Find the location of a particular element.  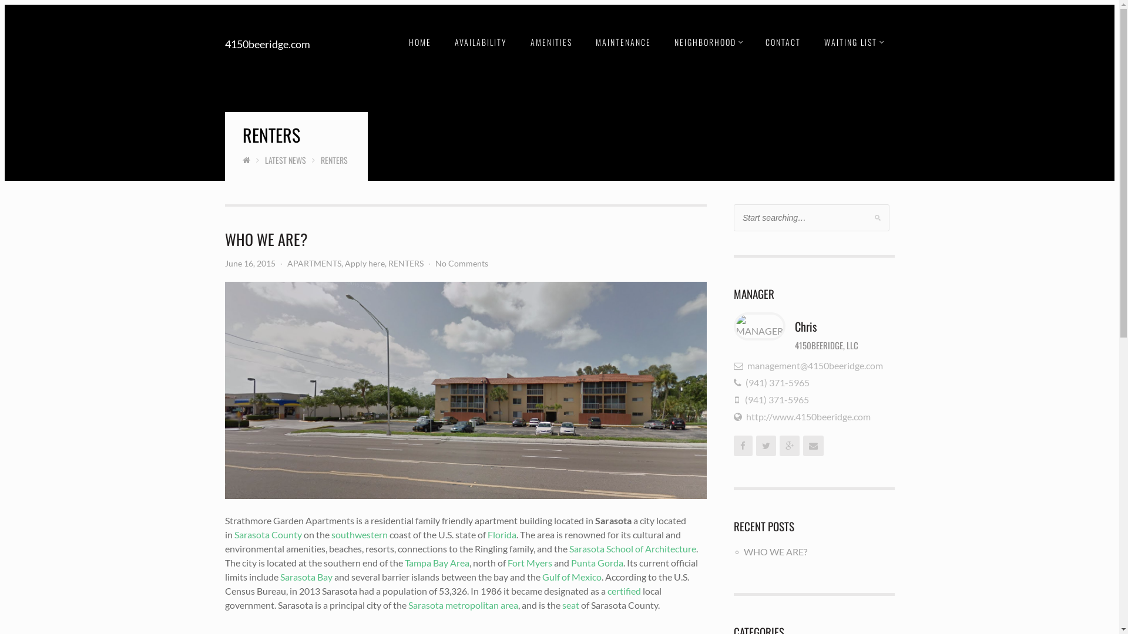

Apply here is located at coordinates (364, 263).